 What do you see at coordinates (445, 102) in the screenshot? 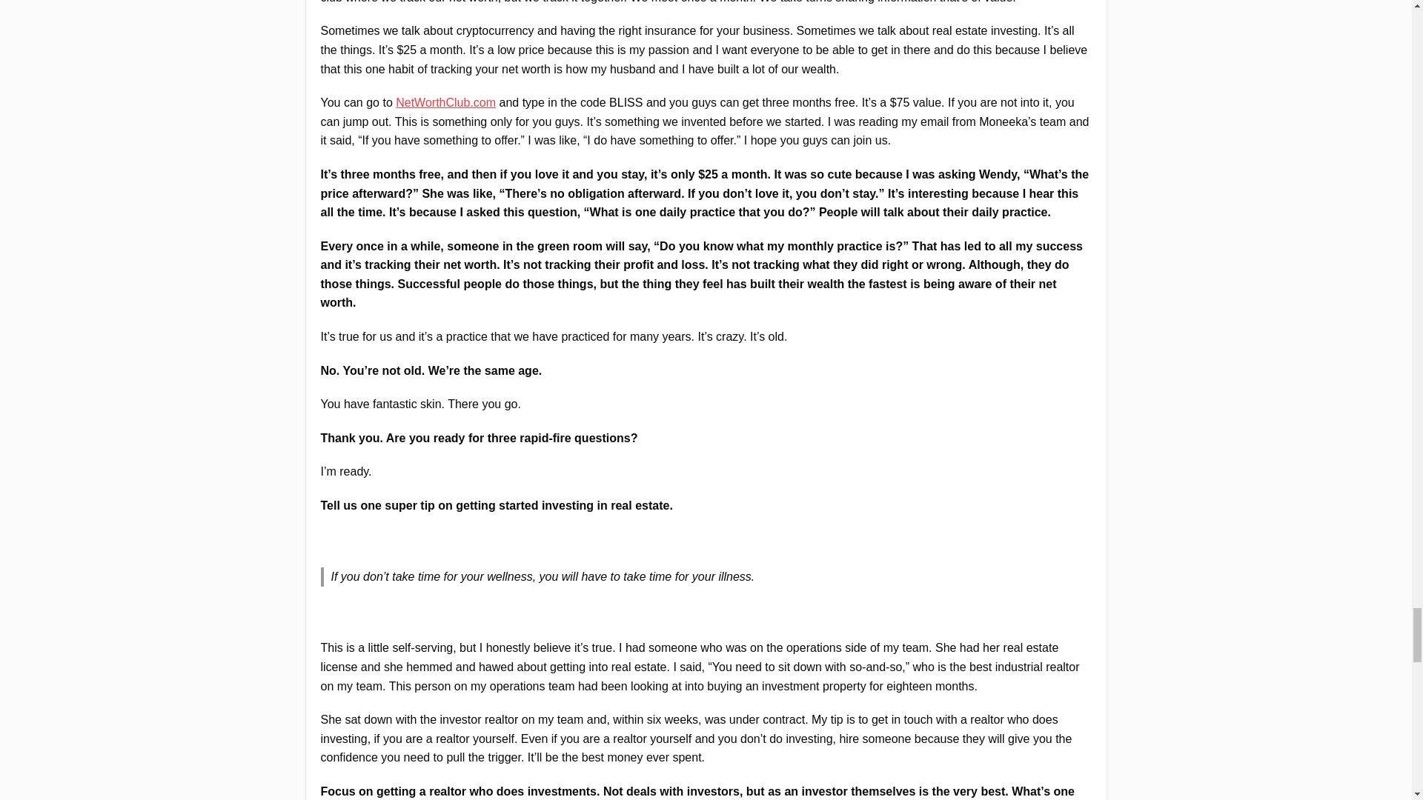
I see `NetWorthClub.com` at bounding box center [445, 102].